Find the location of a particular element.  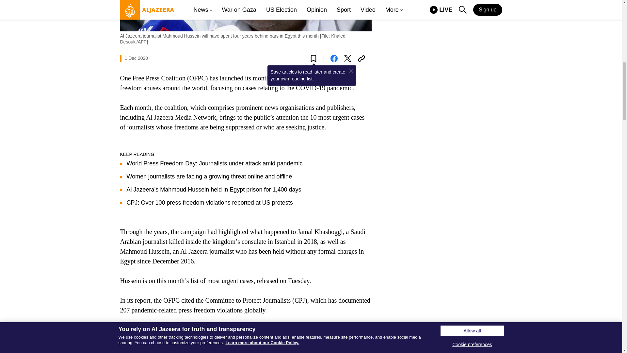

Close Tooltip is located at coordinates (351, 71).